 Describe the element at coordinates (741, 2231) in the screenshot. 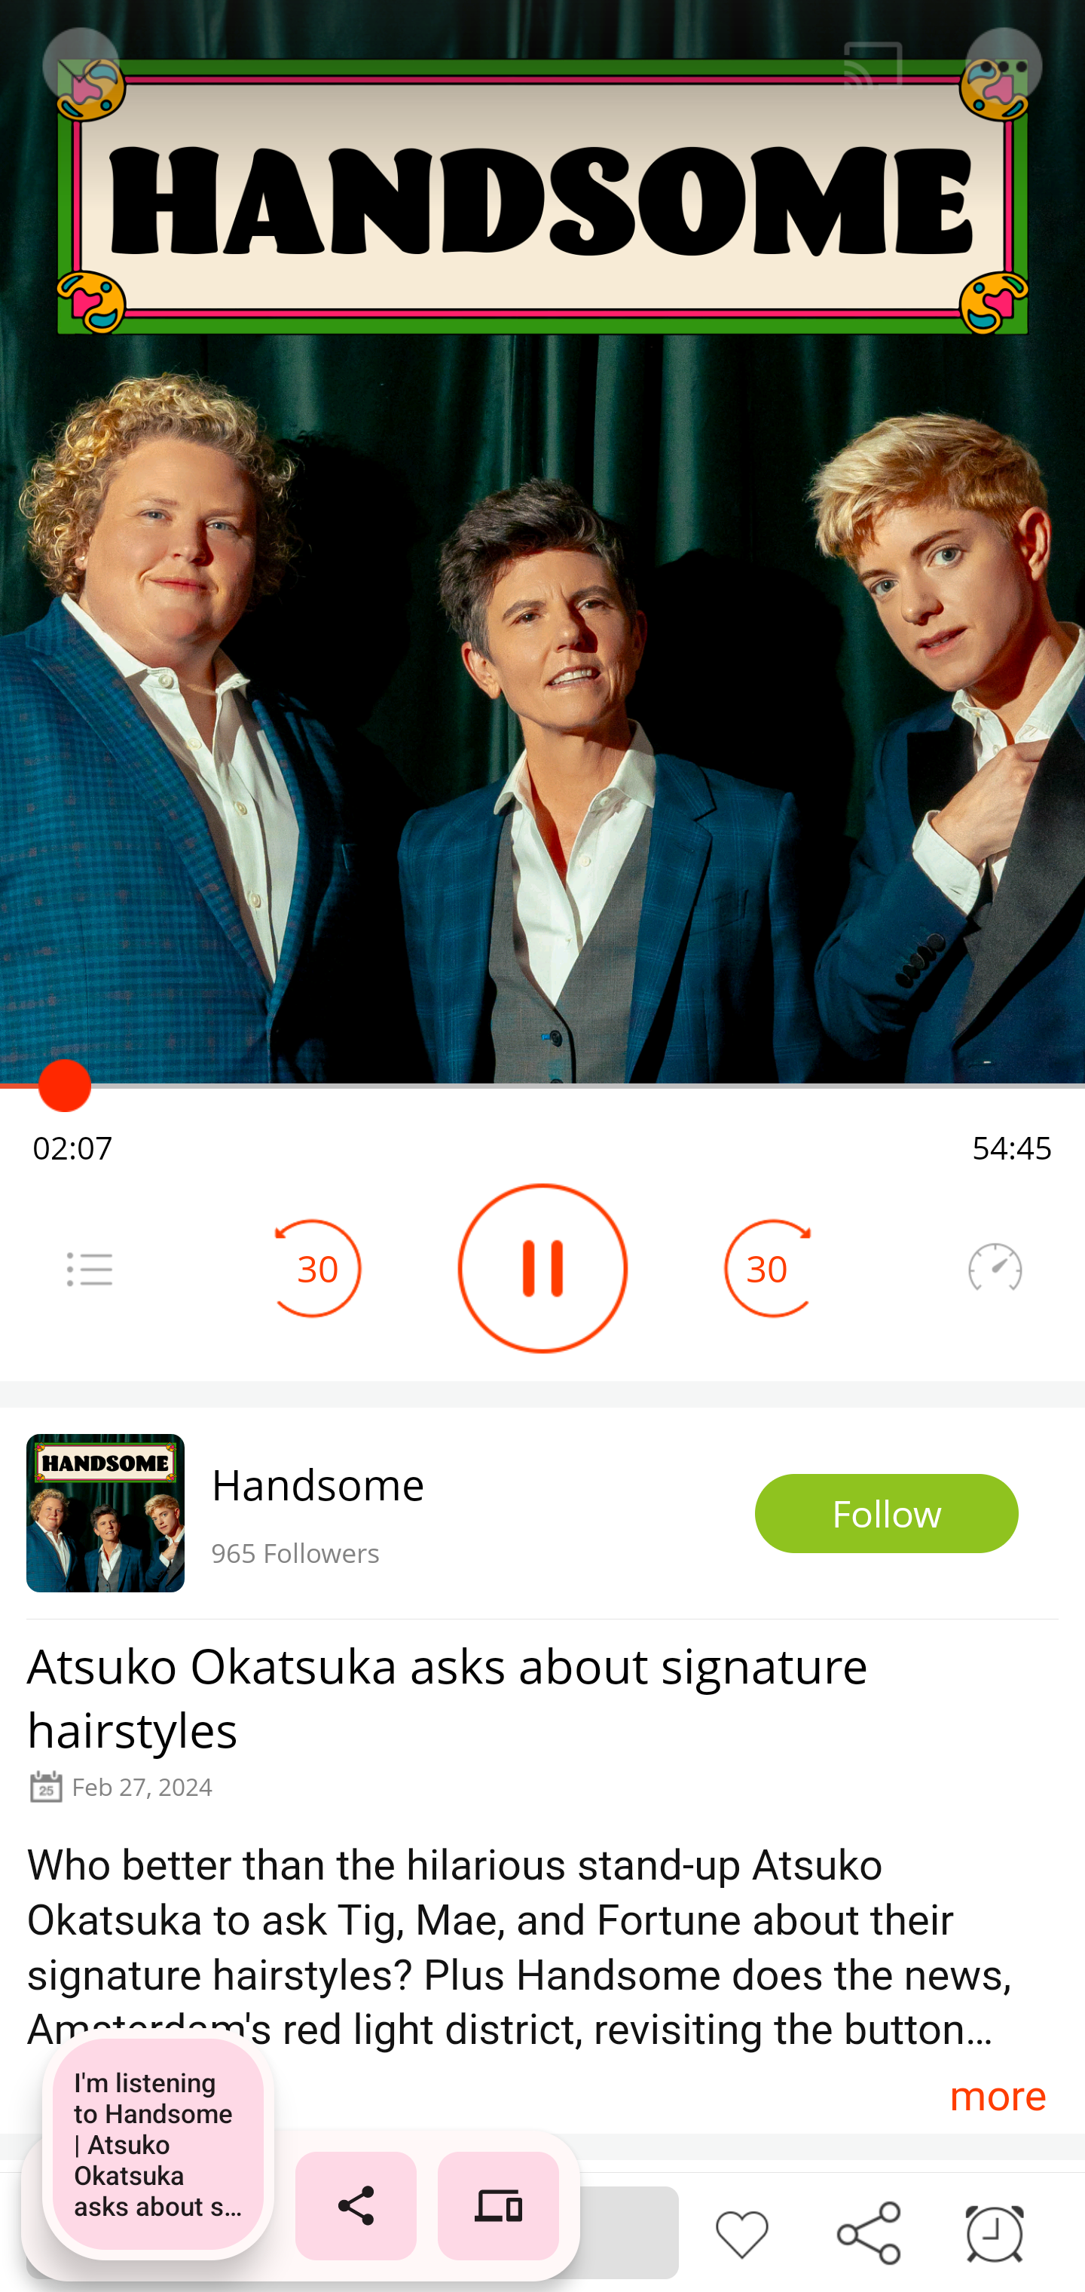

I see `Like` at that location.